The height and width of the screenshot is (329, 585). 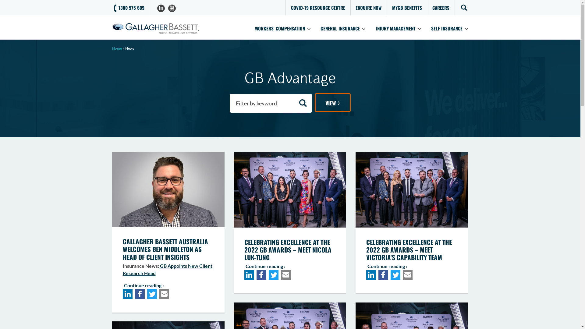 What do you see at coordinates (449, 28) in the screenshot?
I see `SELF INSURANCE` at bounding box center [449, 28].